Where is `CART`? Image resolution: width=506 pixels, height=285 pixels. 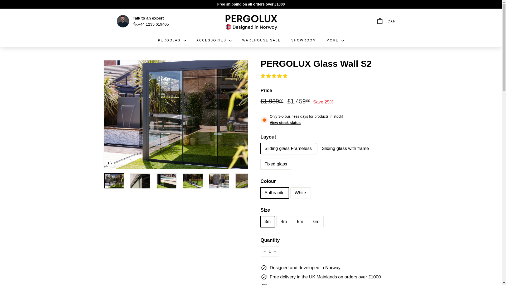 CART is located at coordinates (387, 21).